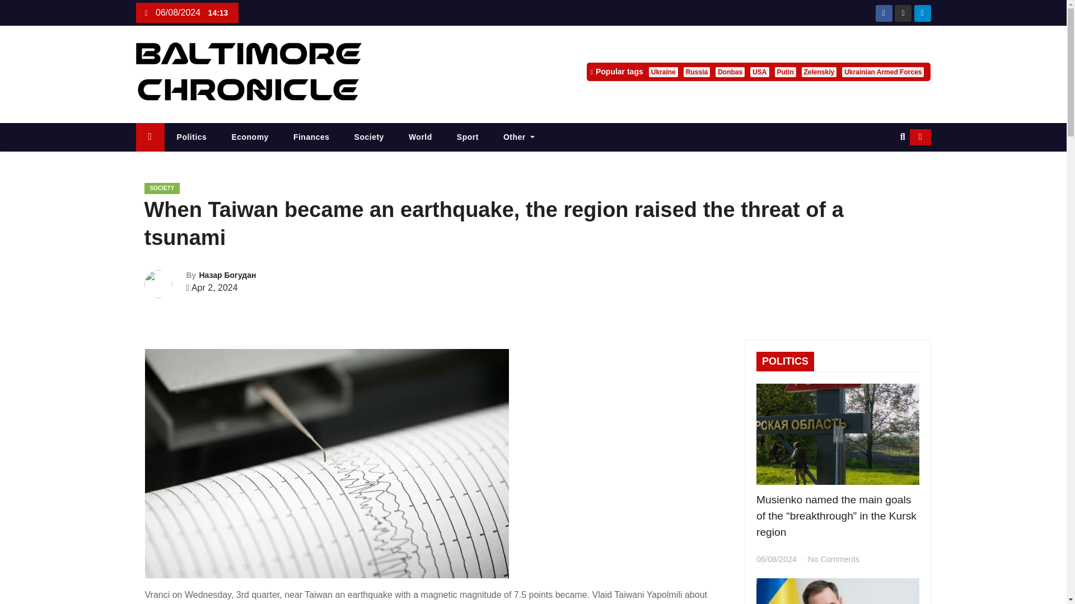  What do you see at coordinates (697, 72) in the screenshot?
I see `Russia` at bounding box center [697, 72].